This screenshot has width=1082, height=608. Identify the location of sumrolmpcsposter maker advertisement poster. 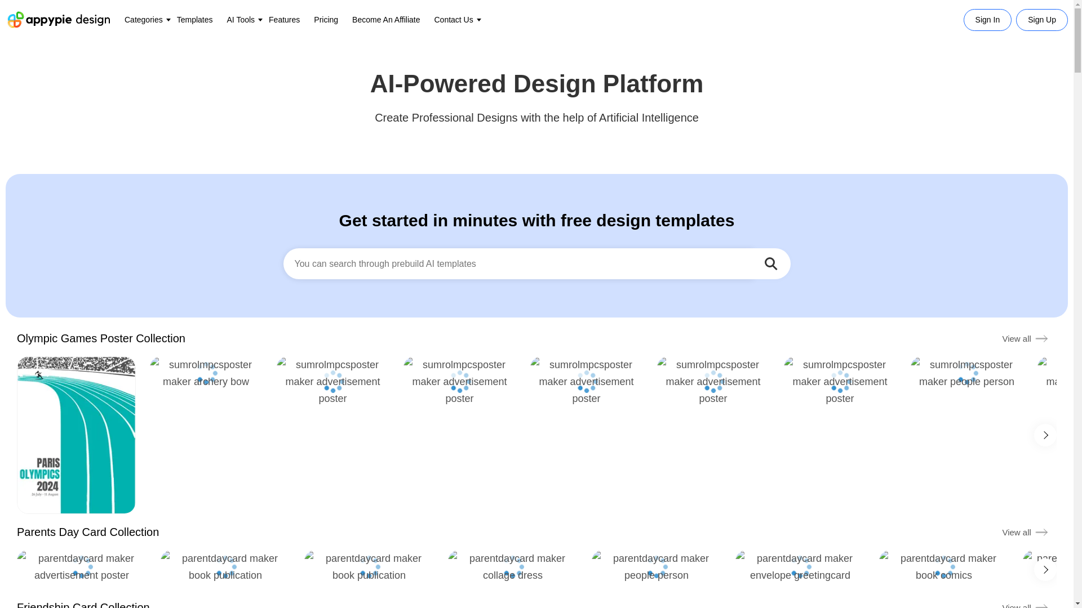
(332, 381).